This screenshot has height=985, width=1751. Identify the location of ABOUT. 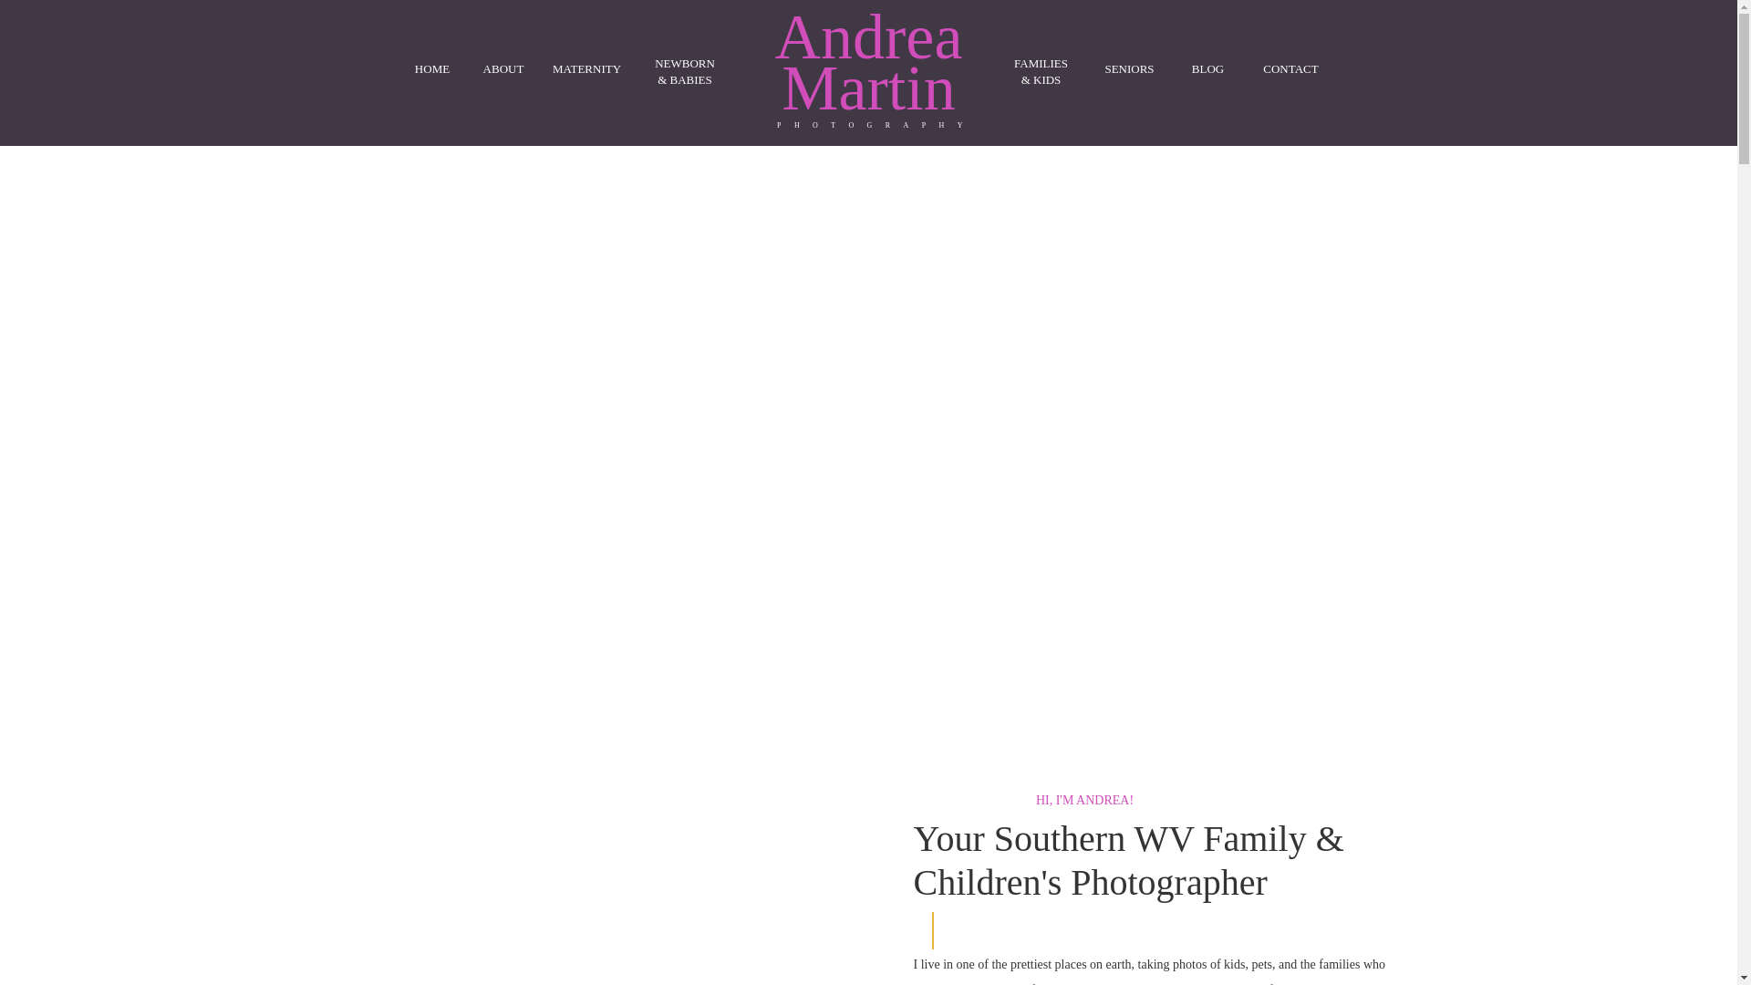
(503, 66).